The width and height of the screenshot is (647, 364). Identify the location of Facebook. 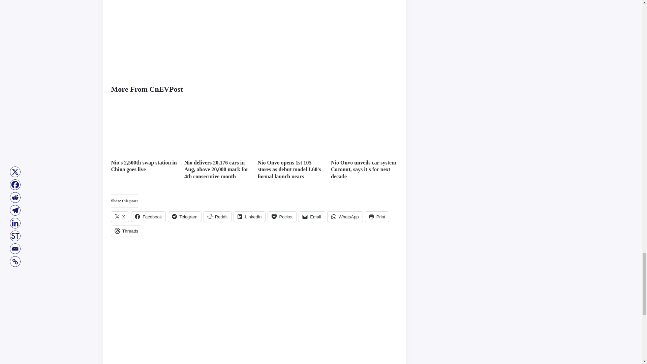
(148, 216).